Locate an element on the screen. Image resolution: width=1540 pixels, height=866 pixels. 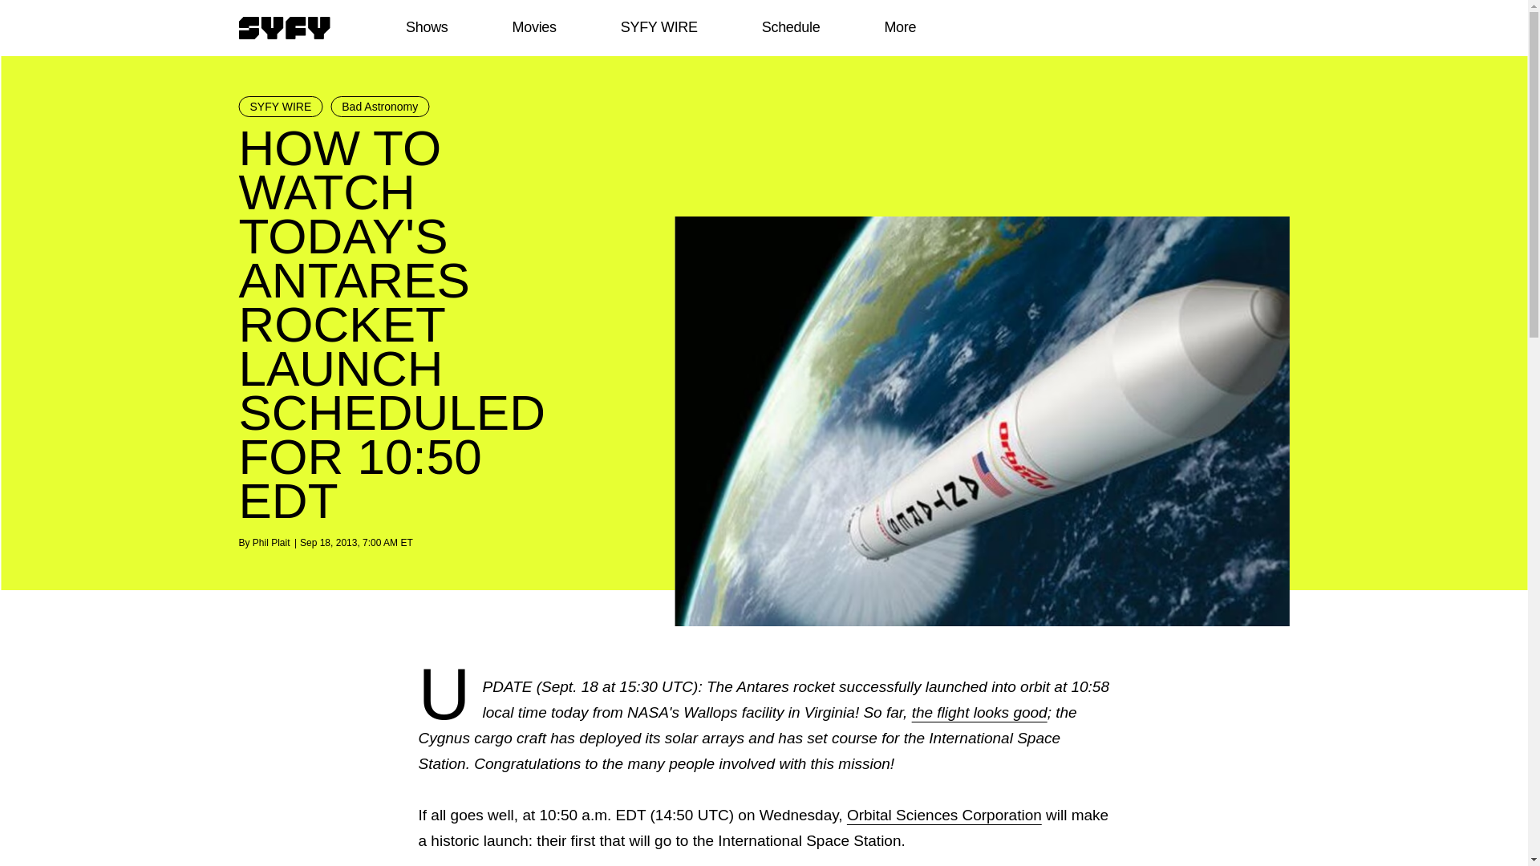
Orbital Sciences Corporation is located at coordinates (945, 815).